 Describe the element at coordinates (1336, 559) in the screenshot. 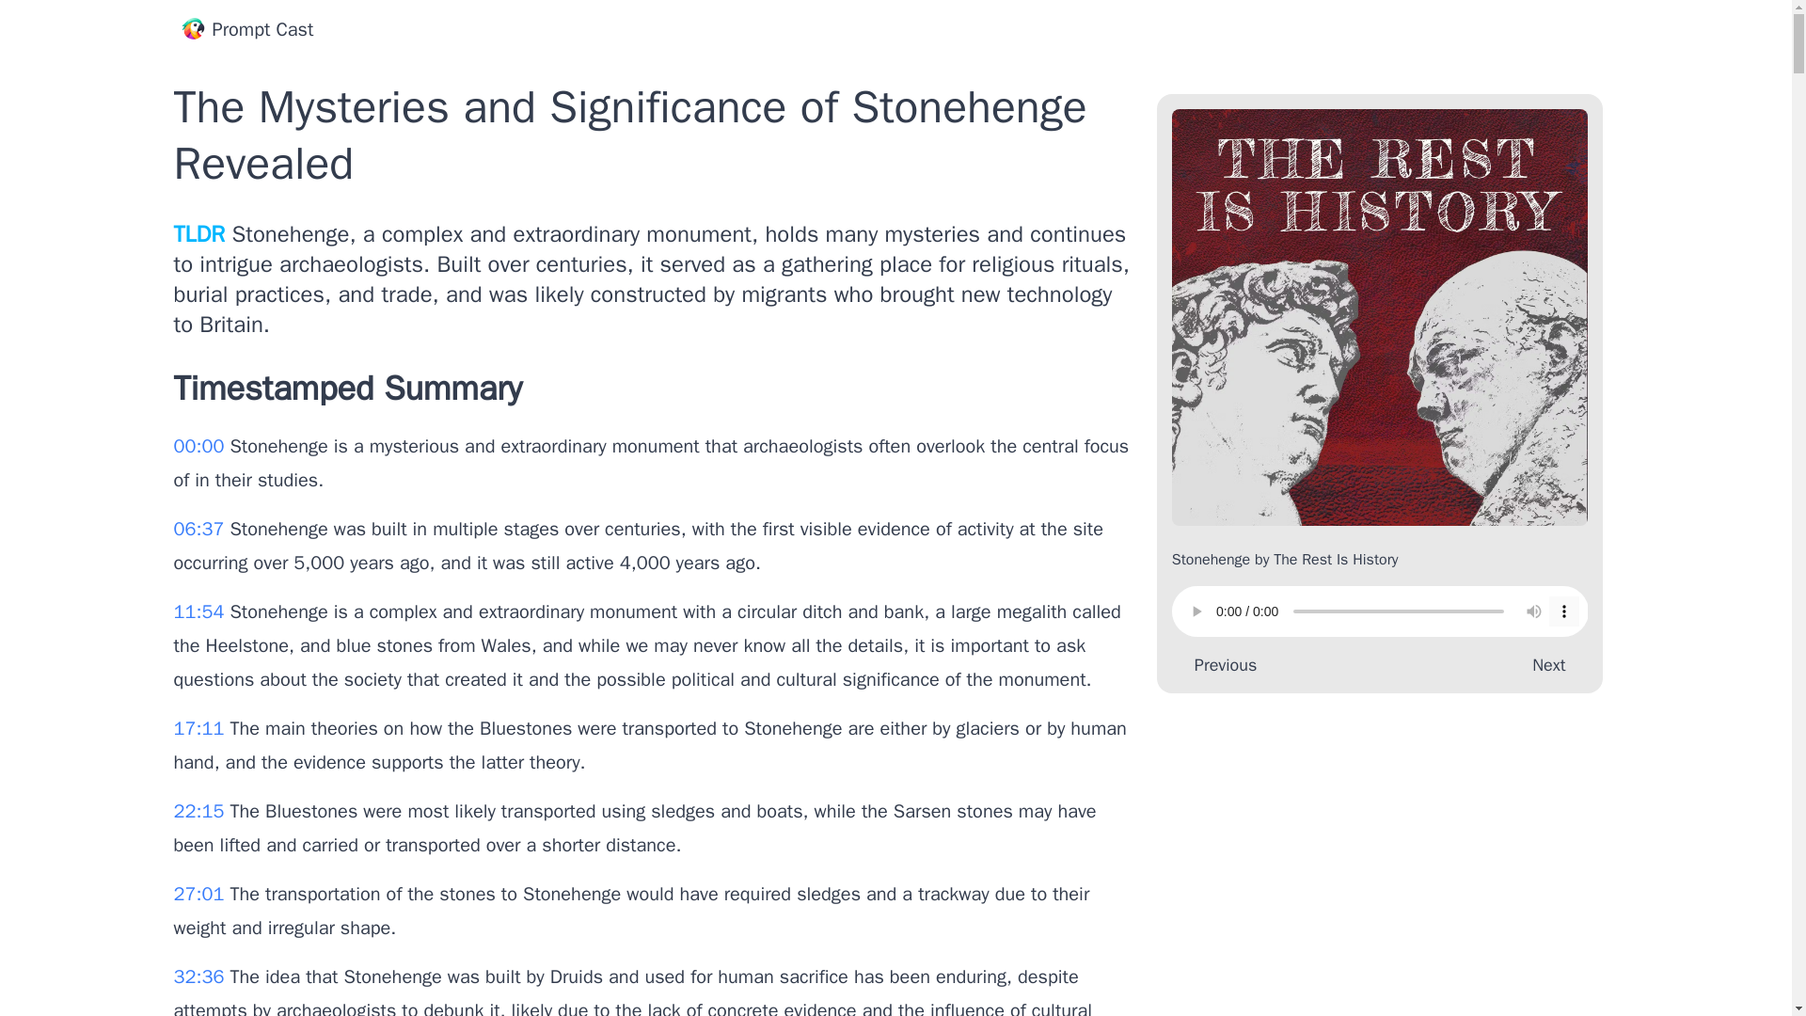

I see `The Rest Is History` at that location.